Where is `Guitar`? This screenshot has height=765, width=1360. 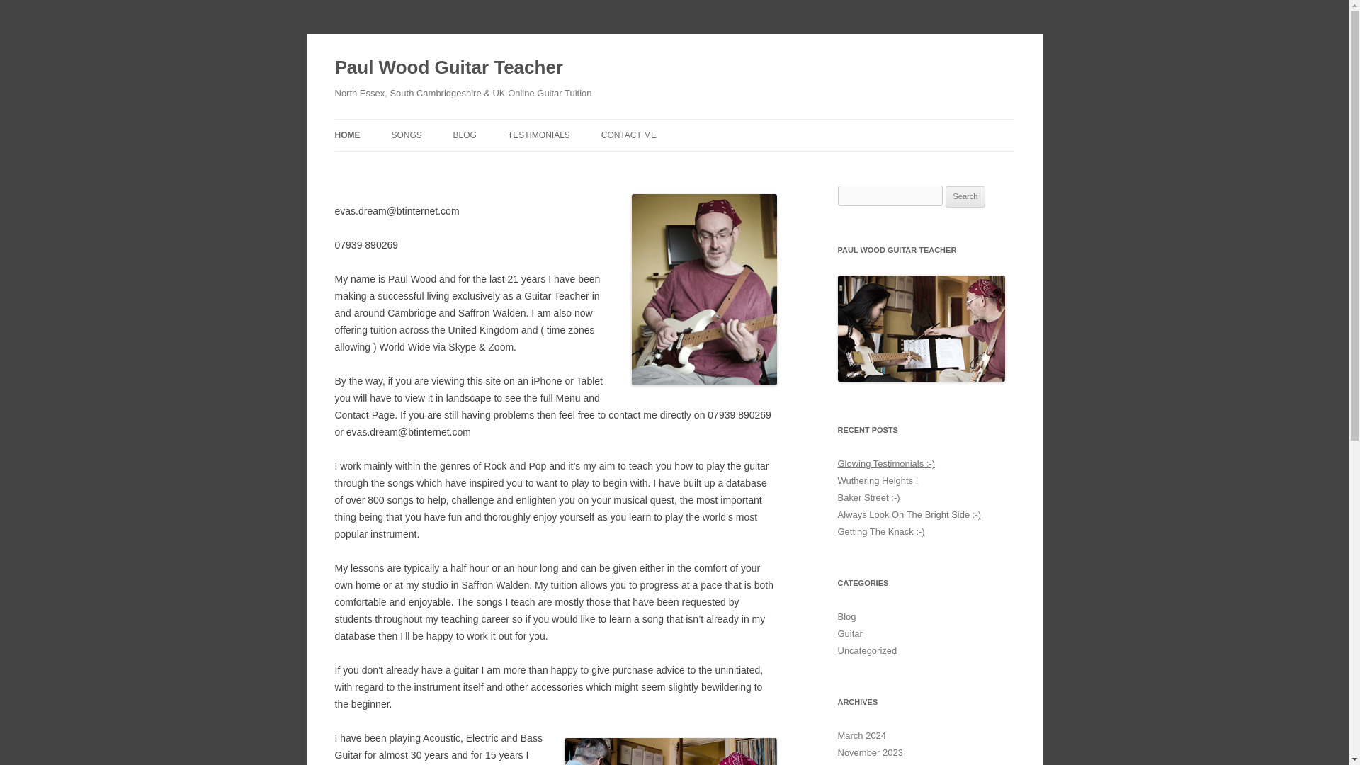 Guitar is located at coordinates (850, 633).